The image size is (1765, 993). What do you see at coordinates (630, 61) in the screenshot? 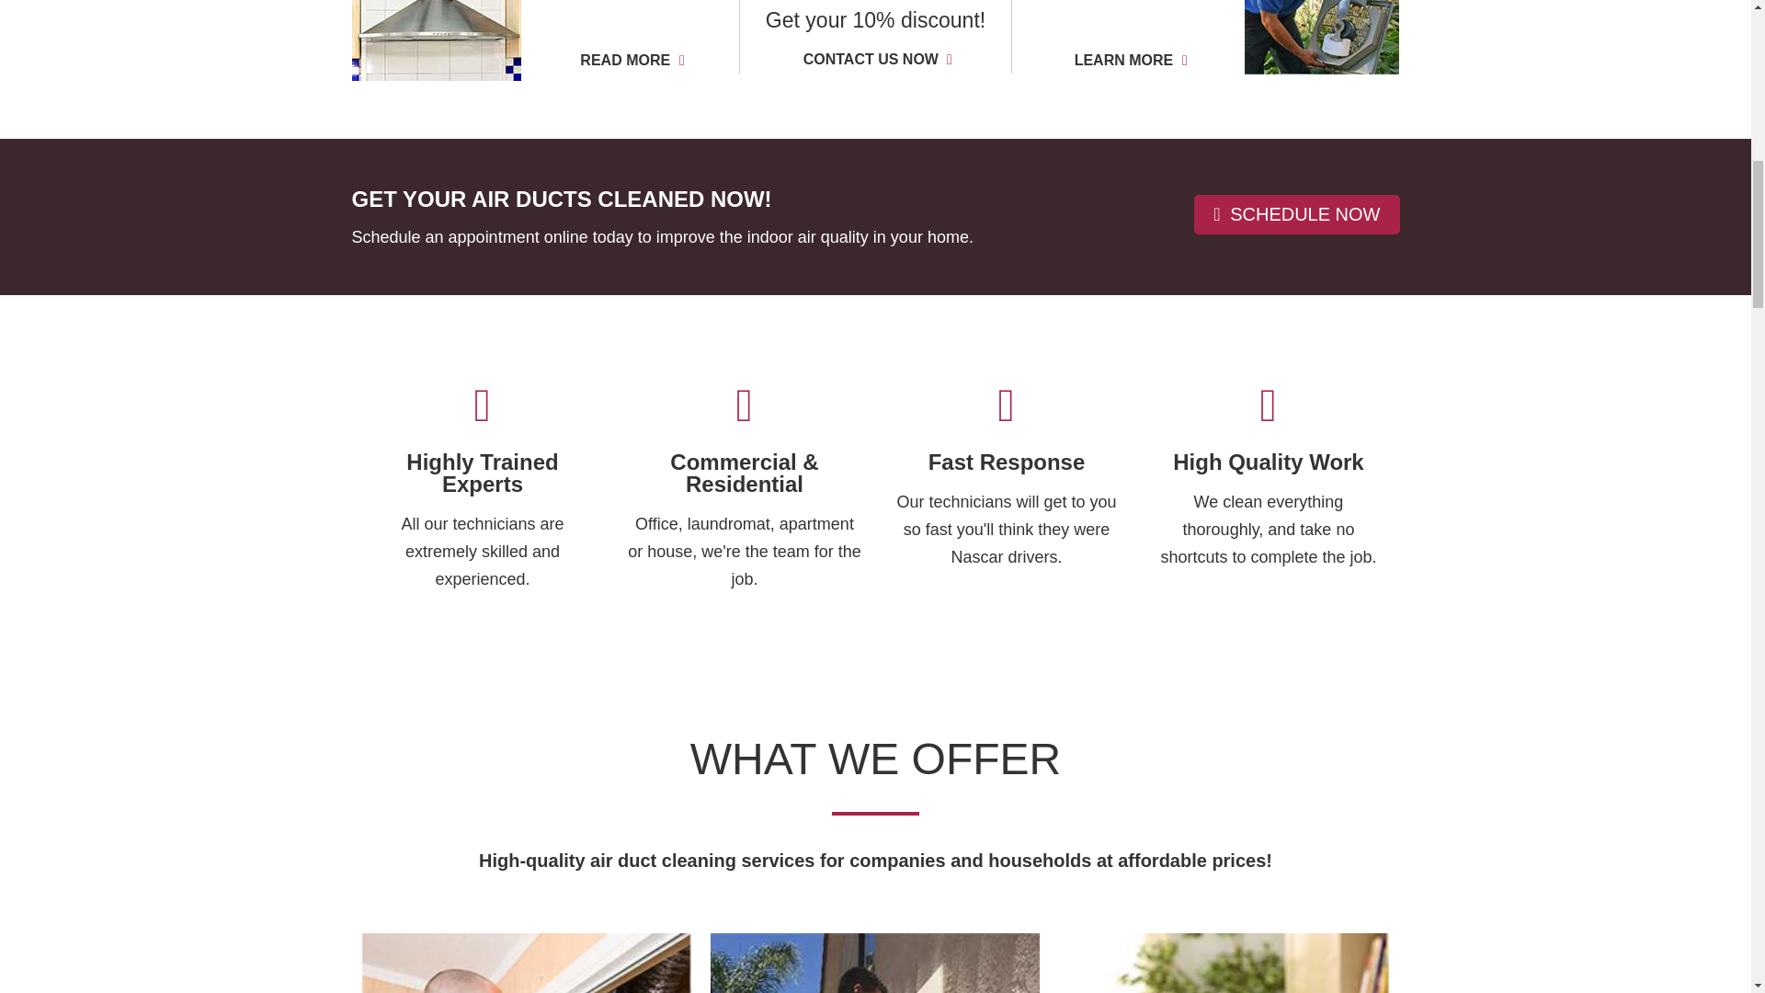
I see `READ MORE` at bounding box center [630, 61].